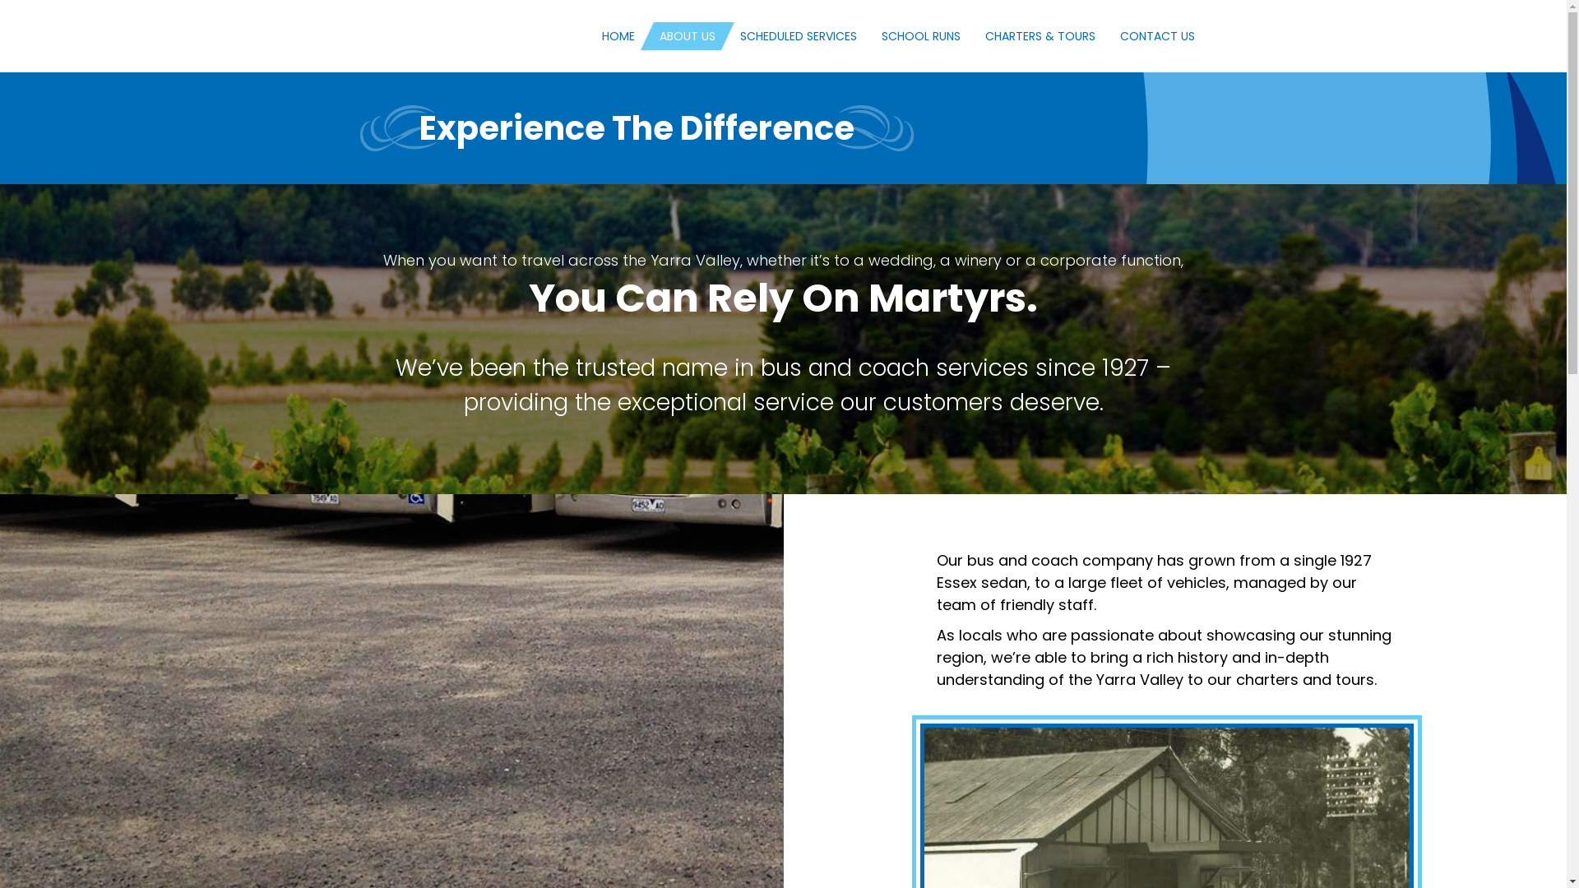  Describe the element at coordinates (681, 36) in the screenshot. I see `ABOUT US` at that location.